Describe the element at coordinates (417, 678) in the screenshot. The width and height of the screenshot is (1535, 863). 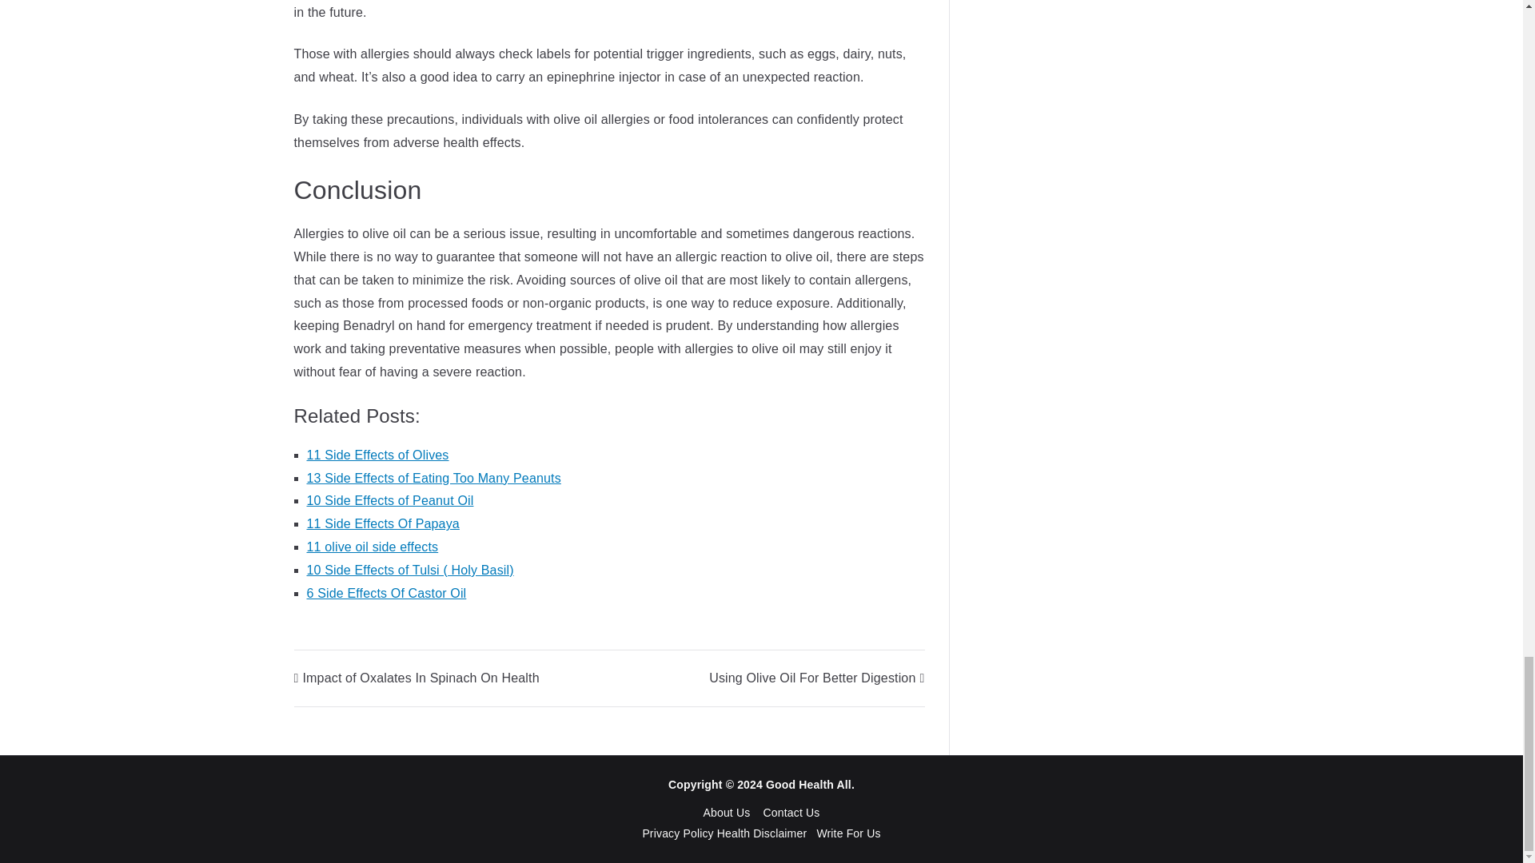
I see `Impact of Oxalates In Spinach On Health` at that location.